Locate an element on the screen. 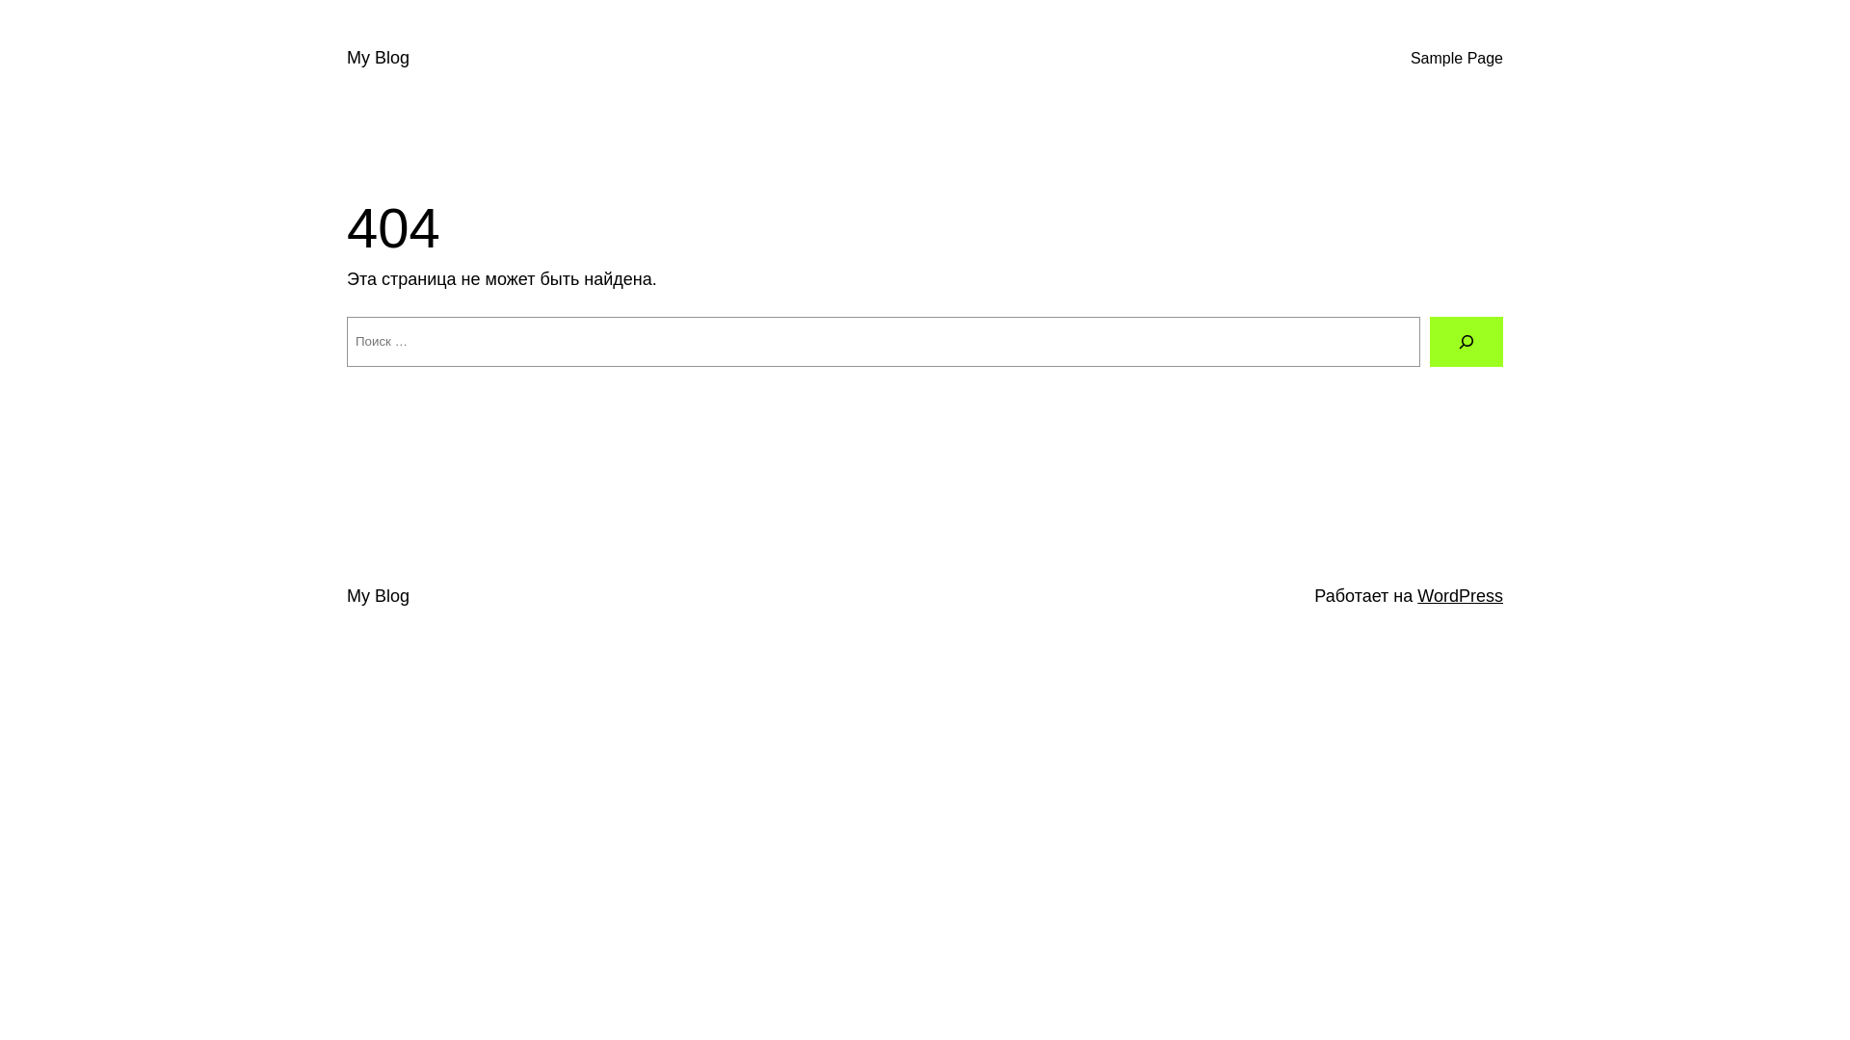 The width and height of the screenshot is (1850, 1040). Sample Page is located at coordinates (1457, 59).